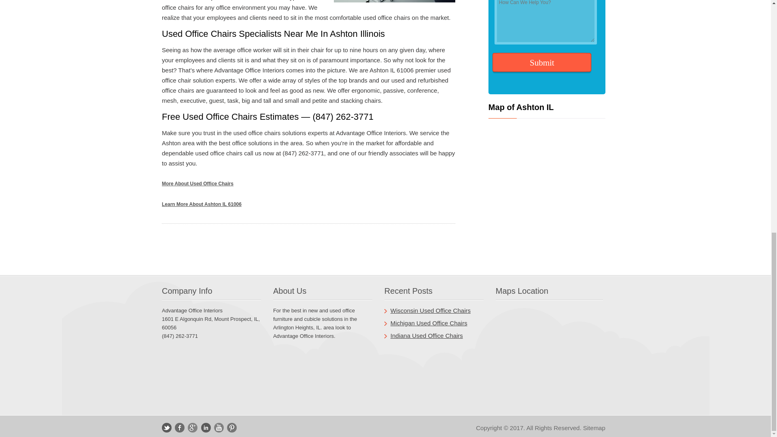 The width and height of the screenshot is (777, 437). What do you see at coordinates (219, 428) in the screenshot?
I see `YouTube` at bounding box center [219, 428].